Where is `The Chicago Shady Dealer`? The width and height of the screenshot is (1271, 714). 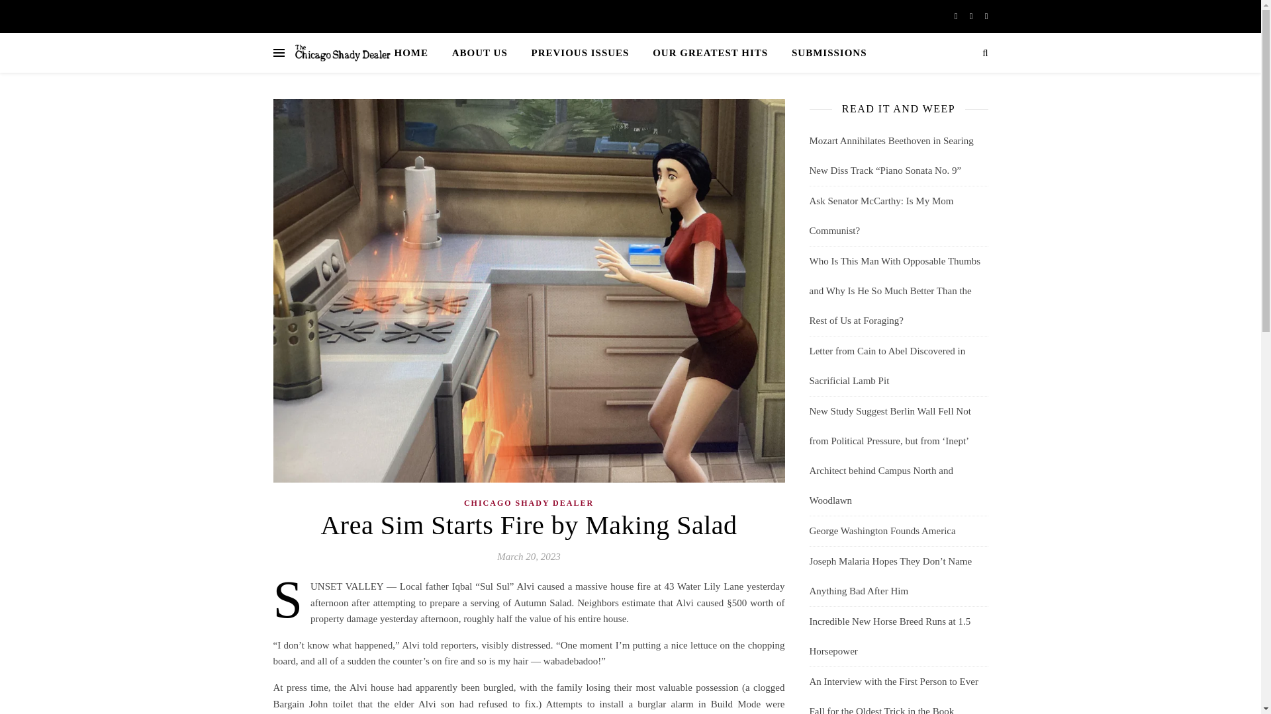
The Chicago Shady Dealer is located at coordinates (342, 53).